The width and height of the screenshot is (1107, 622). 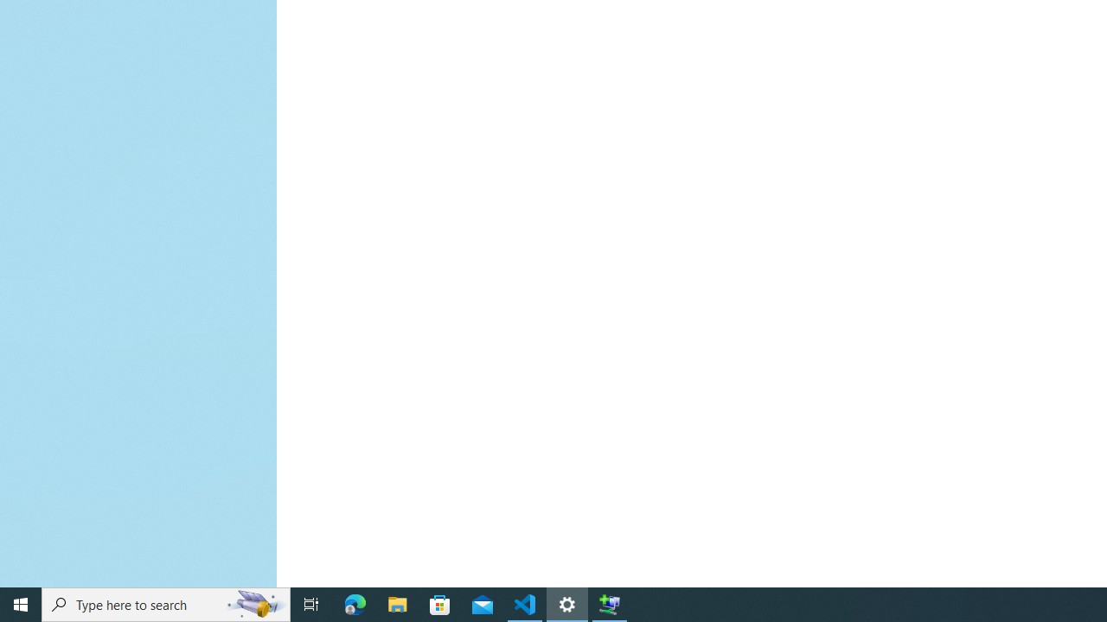 What do you see at coordinates (567, 605) in the screenshot?
I see `Settings - 1 running window` at bounding box center [567, 605].